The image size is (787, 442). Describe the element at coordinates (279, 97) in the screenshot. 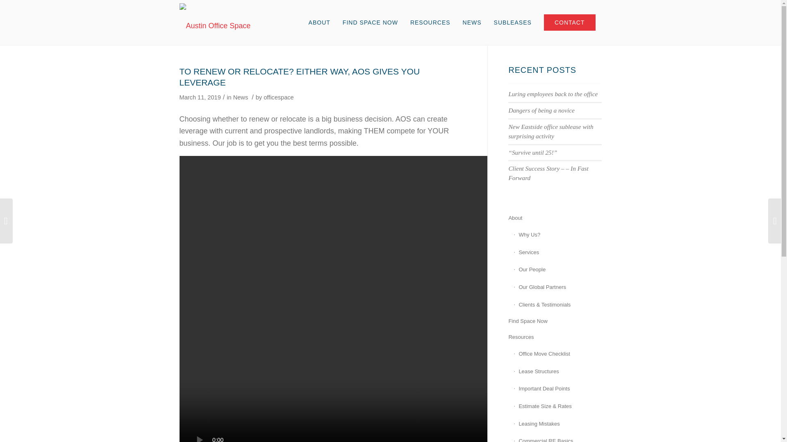

I see `Posts by officespace` at that location.